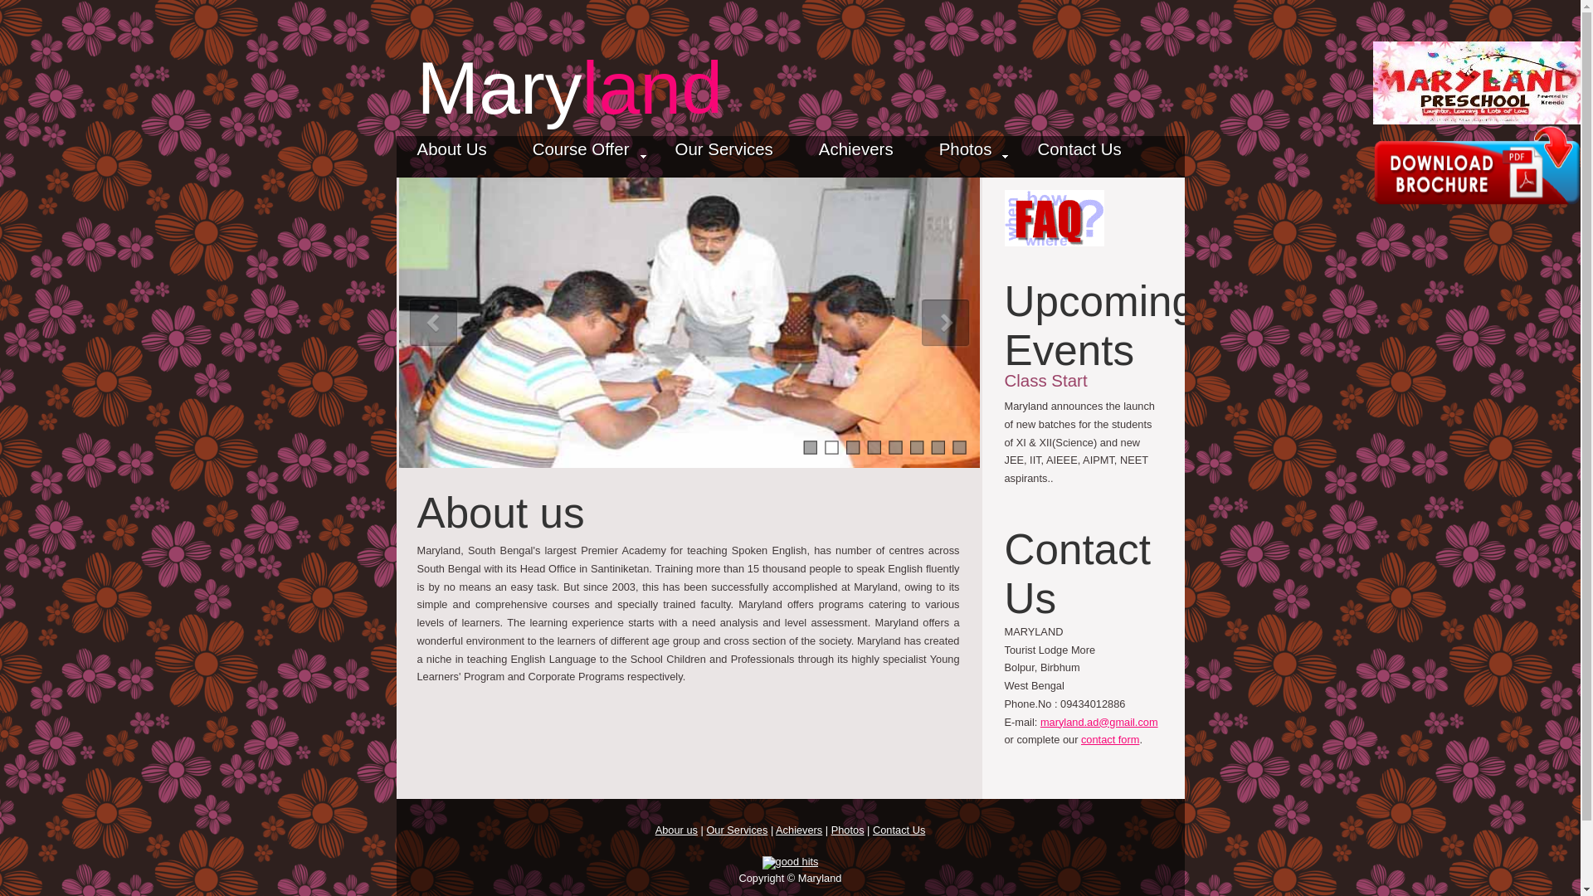 The height and width of the screenshot is (896, 1593). I want to click on Photos, so click(848, 830).